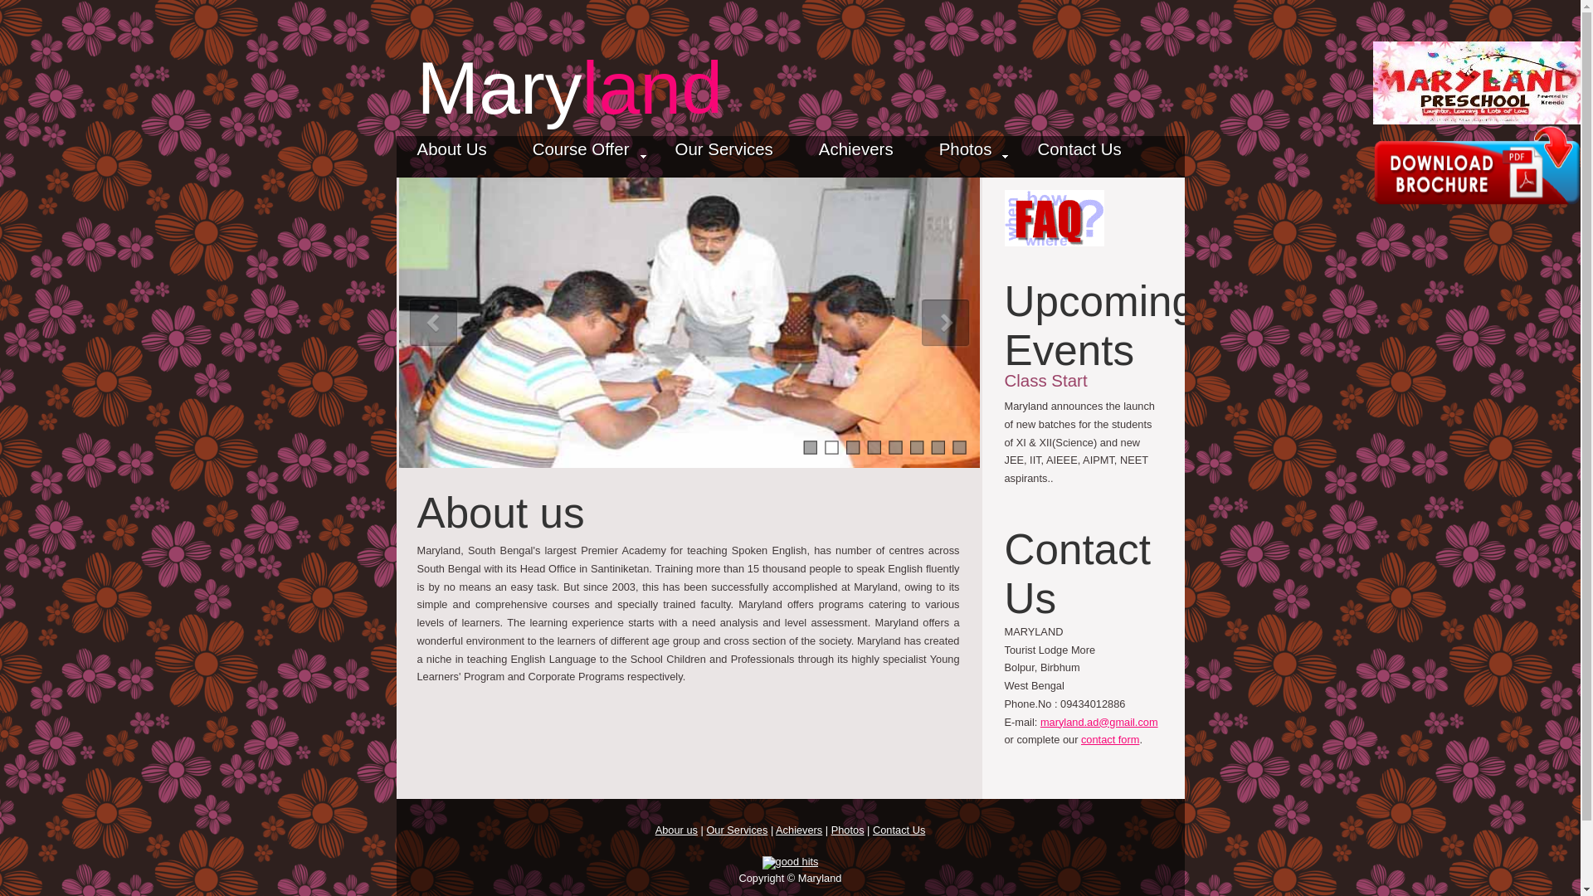 The height and width of the screenshot is (896, 1593). I want to click on Photos, so click(848, 830).